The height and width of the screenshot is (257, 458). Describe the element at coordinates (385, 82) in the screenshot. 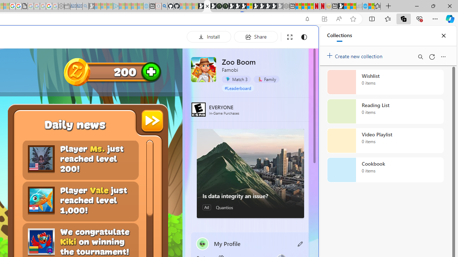

I see `Wishlist collection, 0 items` at that location.